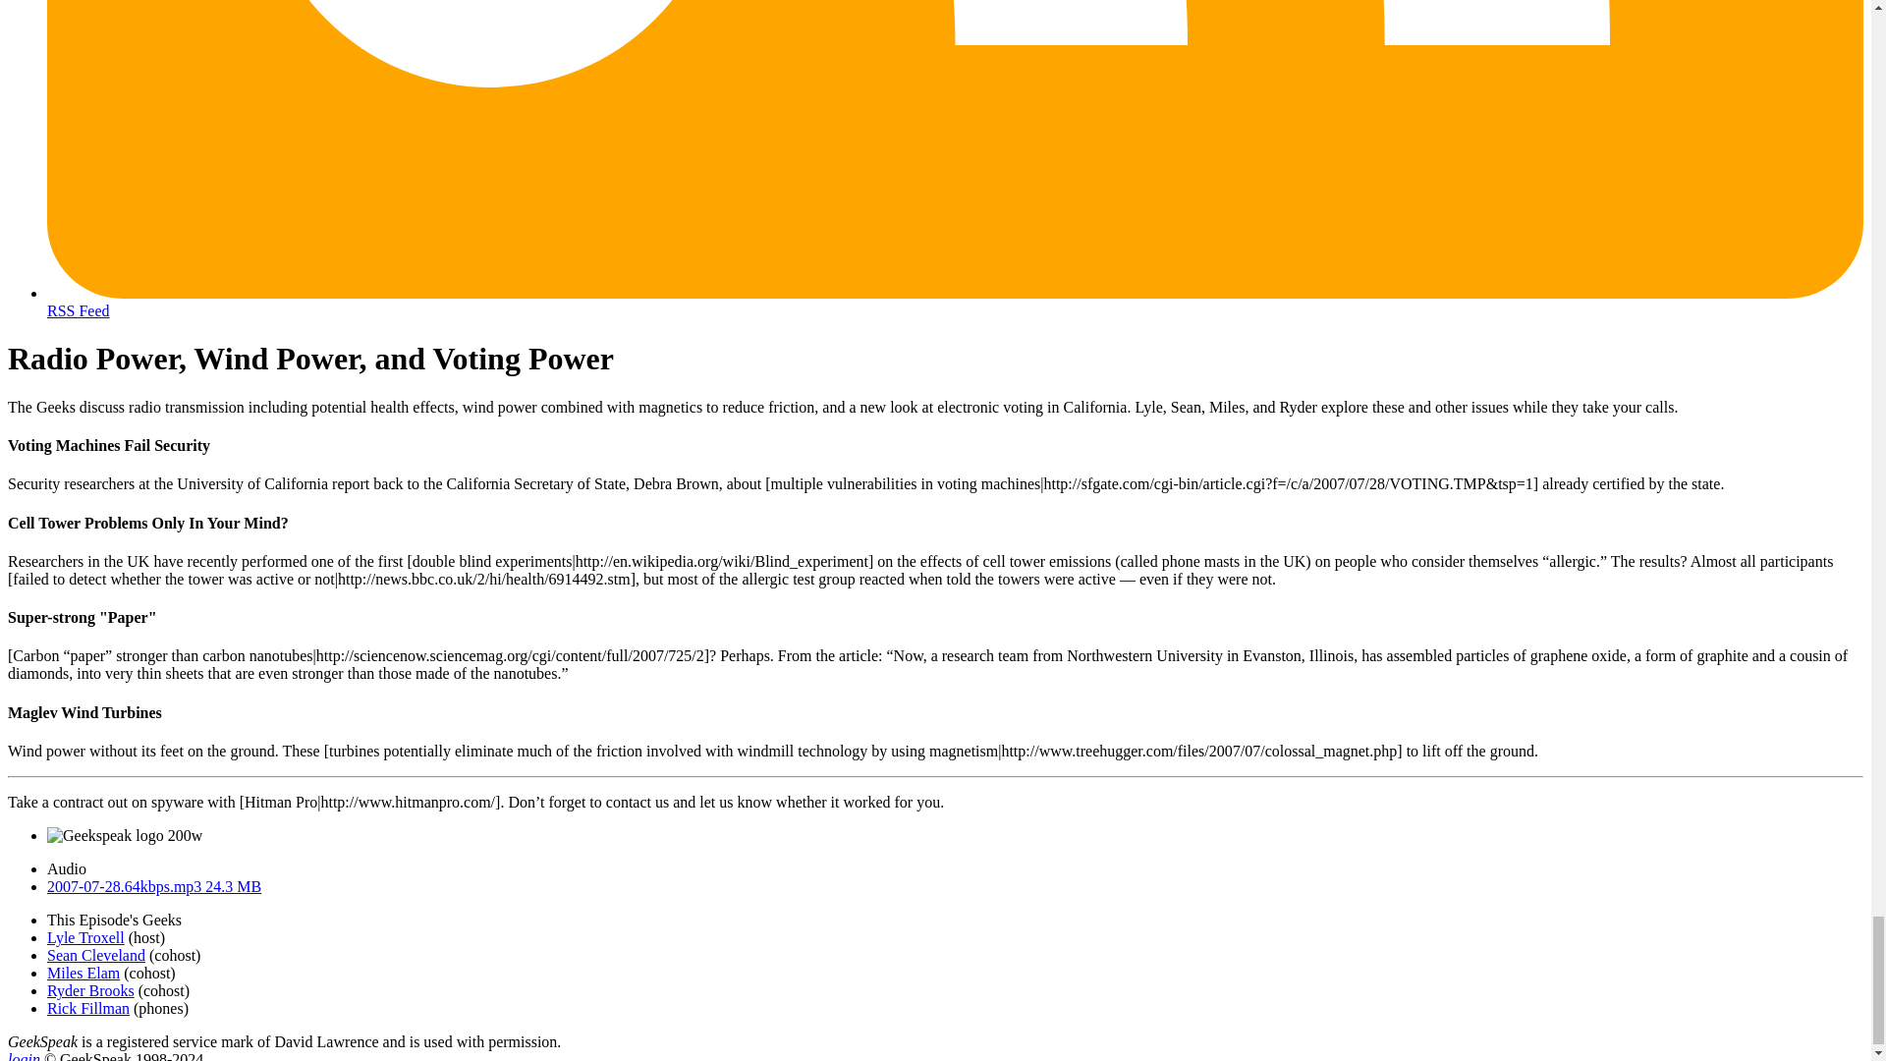 The image size is (1886, 1061). What do you see at coordinates (96, 955) in the screenshot?
I see `Sean Cleveland` at bounding box center [96, 955].